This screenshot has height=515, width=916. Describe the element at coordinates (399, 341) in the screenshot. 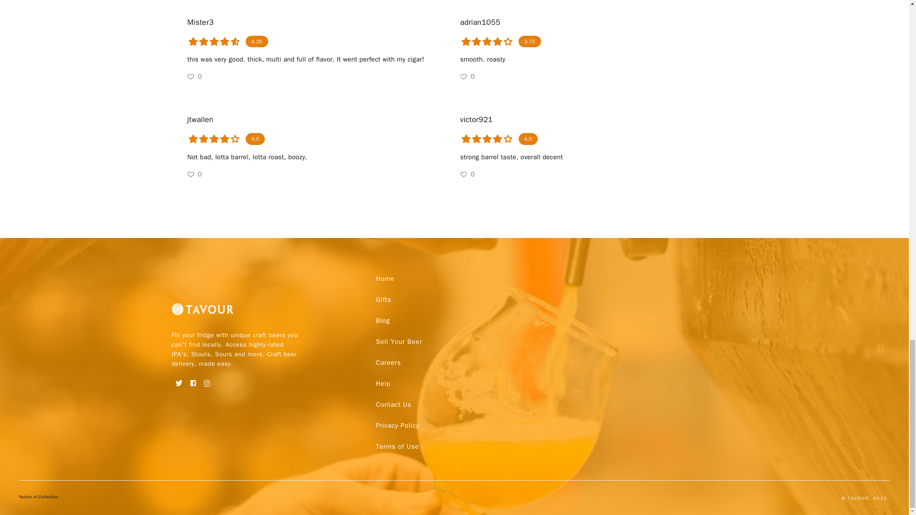

I see `sell your beer` at that location.